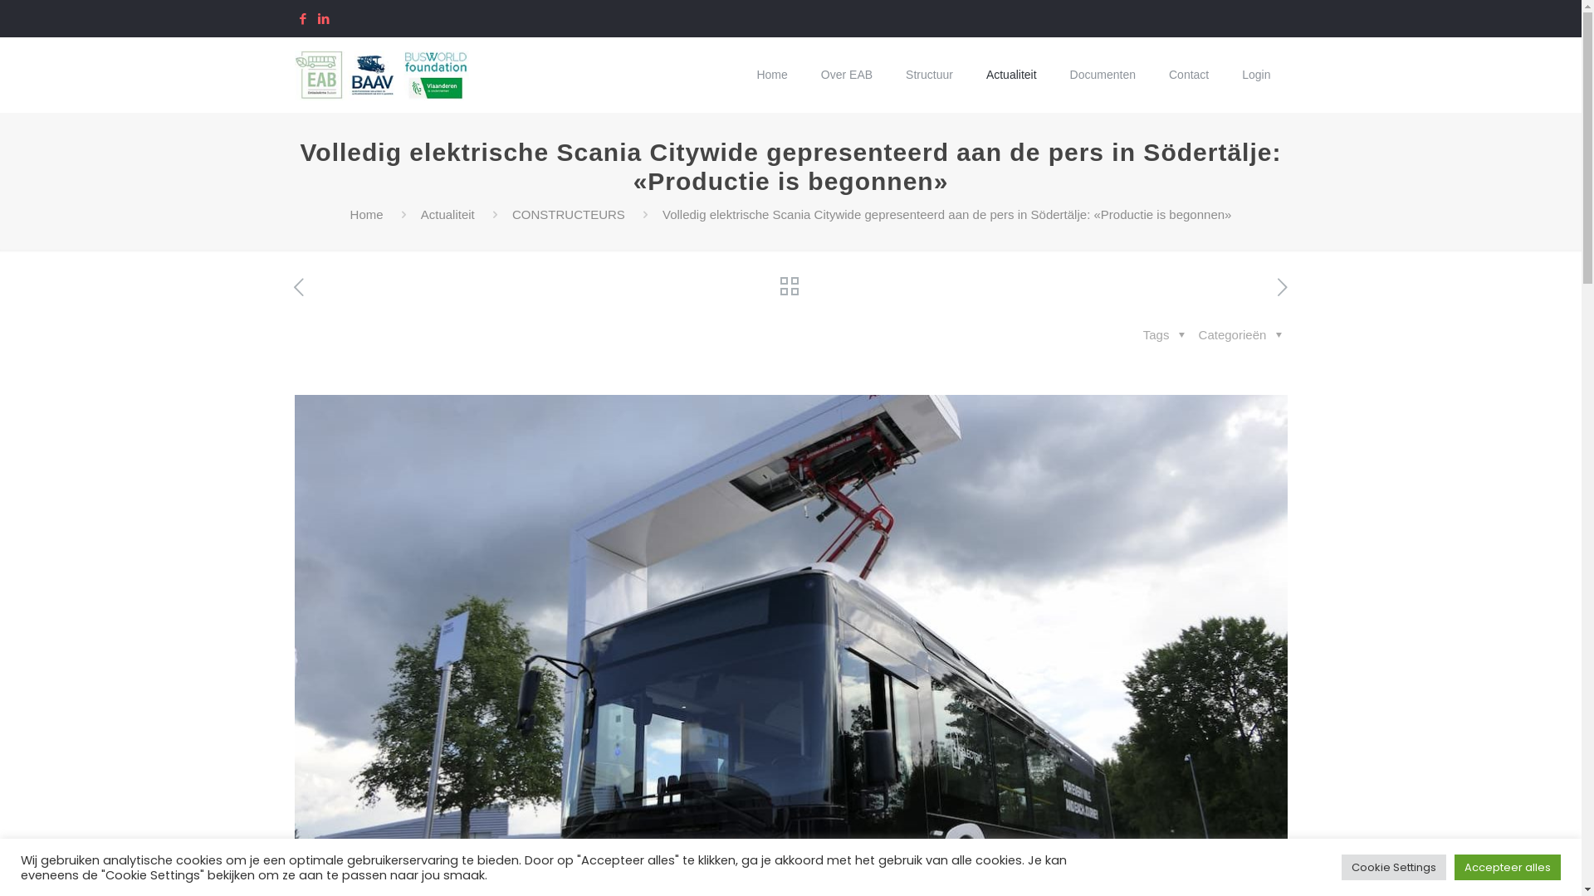 The height and width of the screenshot is (896, 1594). Describe the element at coordinates (1508, 868) in the screenshot. I see `Accepteer alles` at that location.